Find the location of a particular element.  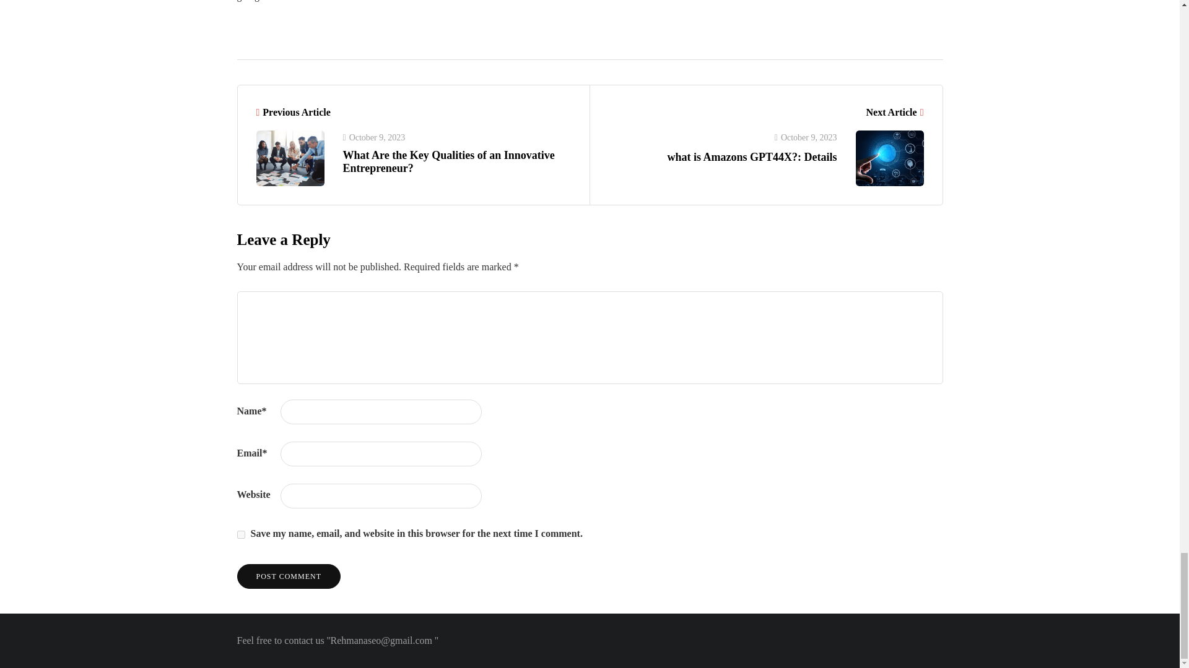

yes is located at coordinates (240, 534).